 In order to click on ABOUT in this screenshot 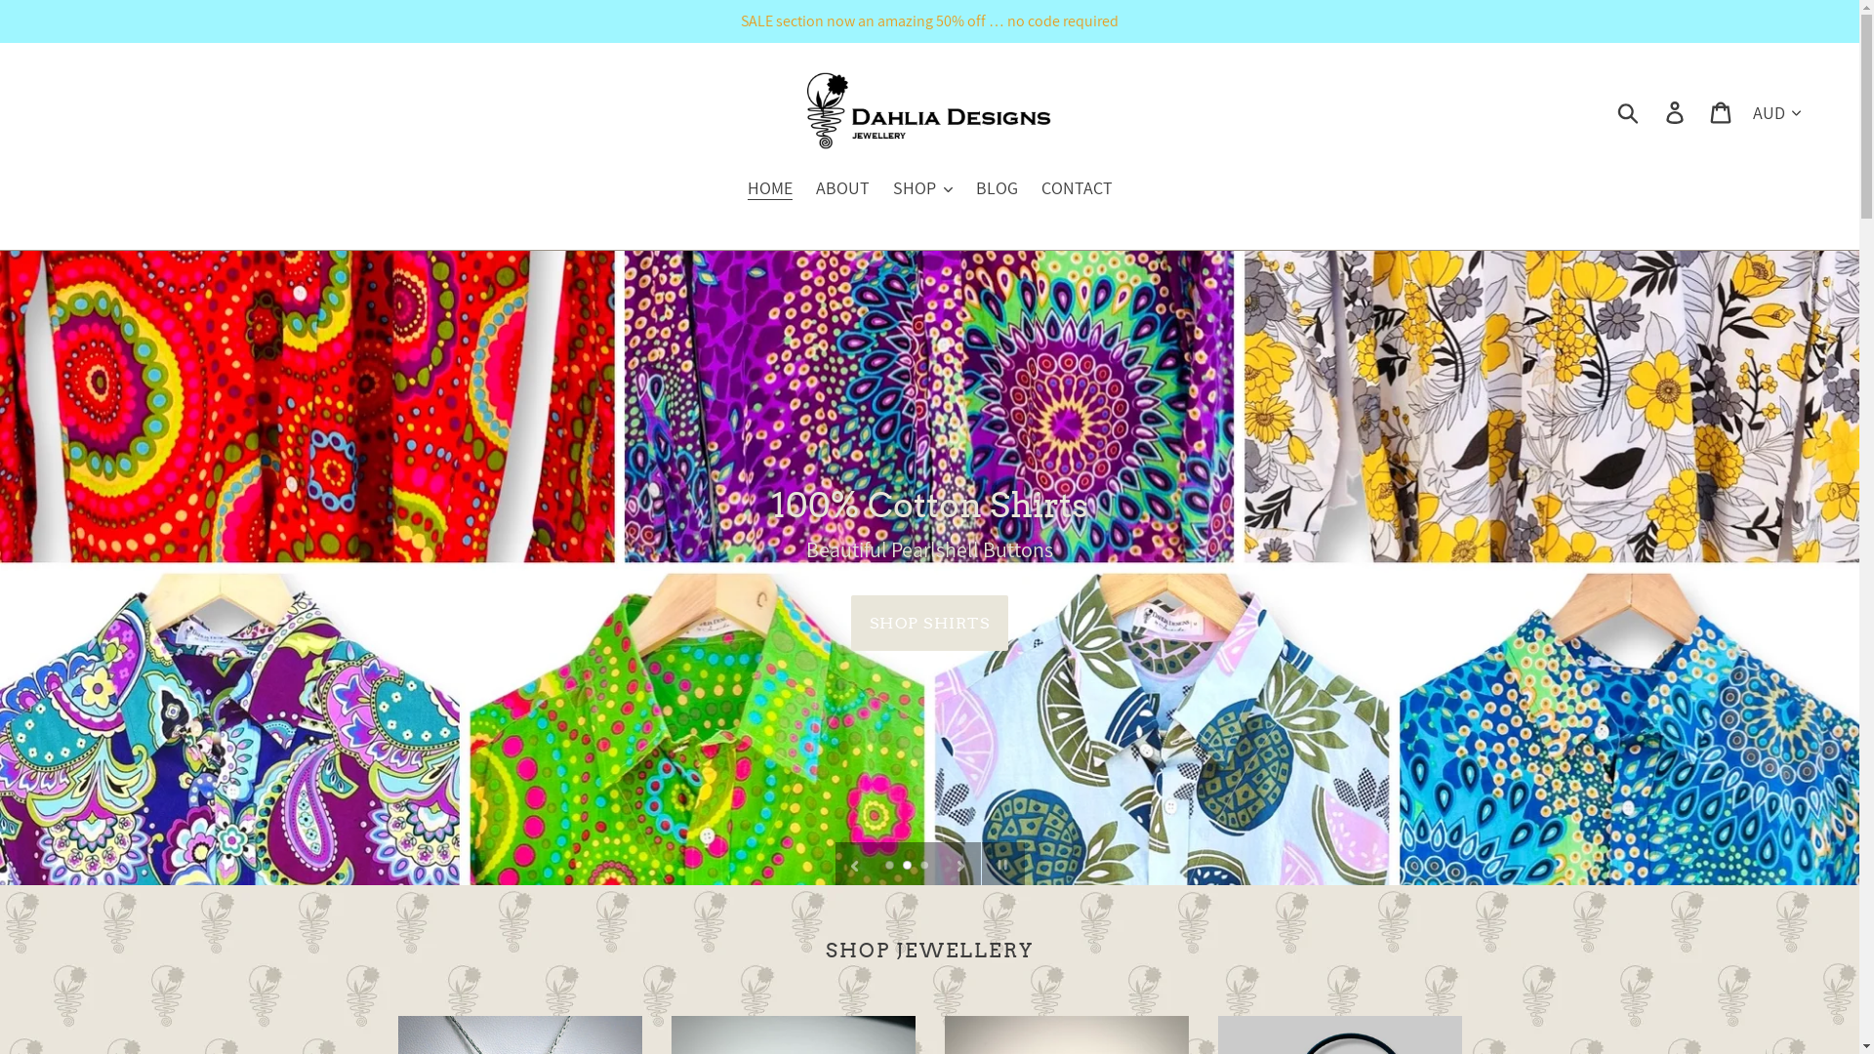, I will do `click(843, 189)`.